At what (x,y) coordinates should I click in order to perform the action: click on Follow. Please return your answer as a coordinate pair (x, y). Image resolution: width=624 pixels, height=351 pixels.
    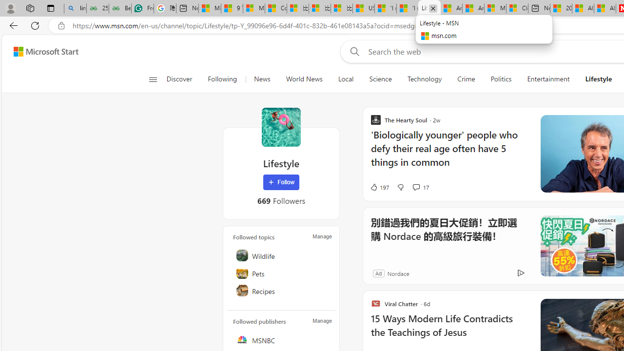
    Looking at the image, I should click on (281, 182).